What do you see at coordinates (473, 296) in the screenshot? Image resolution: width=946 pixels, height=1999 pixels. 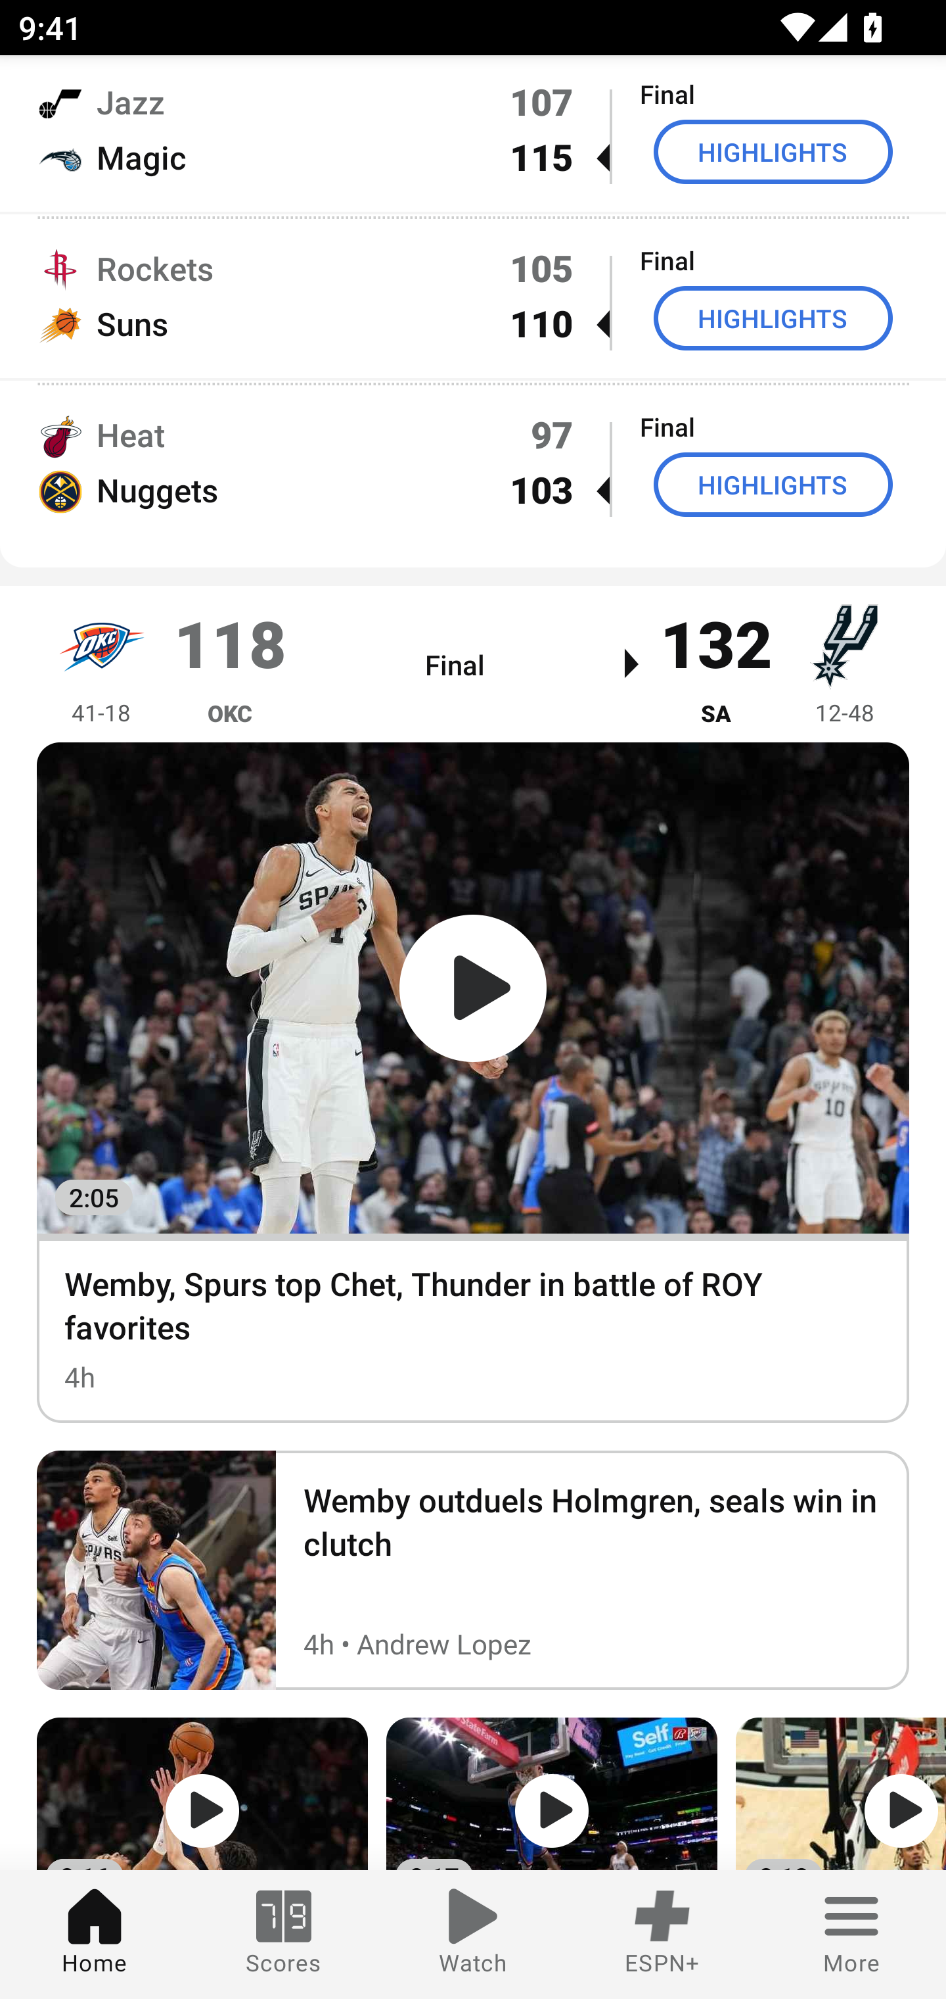 I see `Rockets 105 Final Suns 110  HIGHLIGHTS` at bounding box center [473, 296].